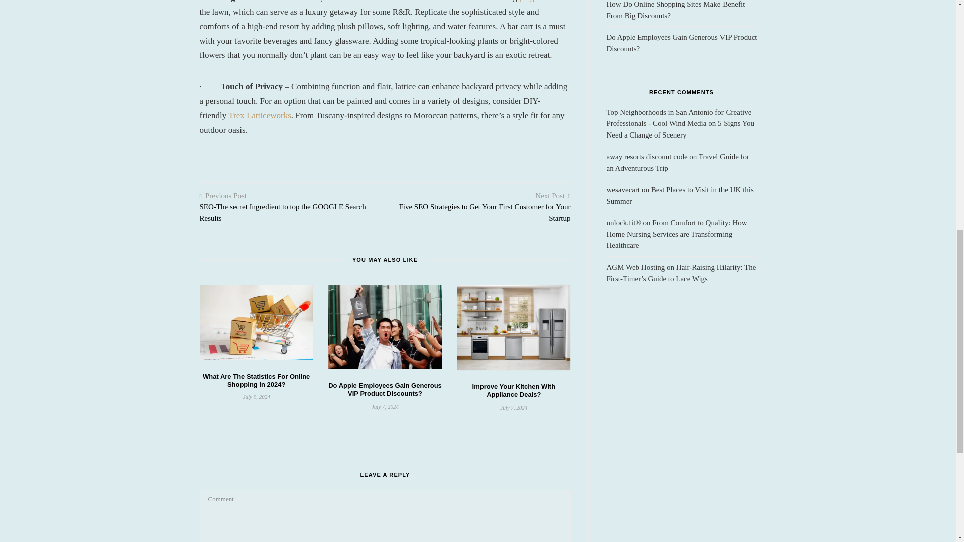 The height and width of the screenshot is (542, 964). Describe the element at coordinates (260, 115) in the screenshot. I see `Trex Latticeworks` at that location.